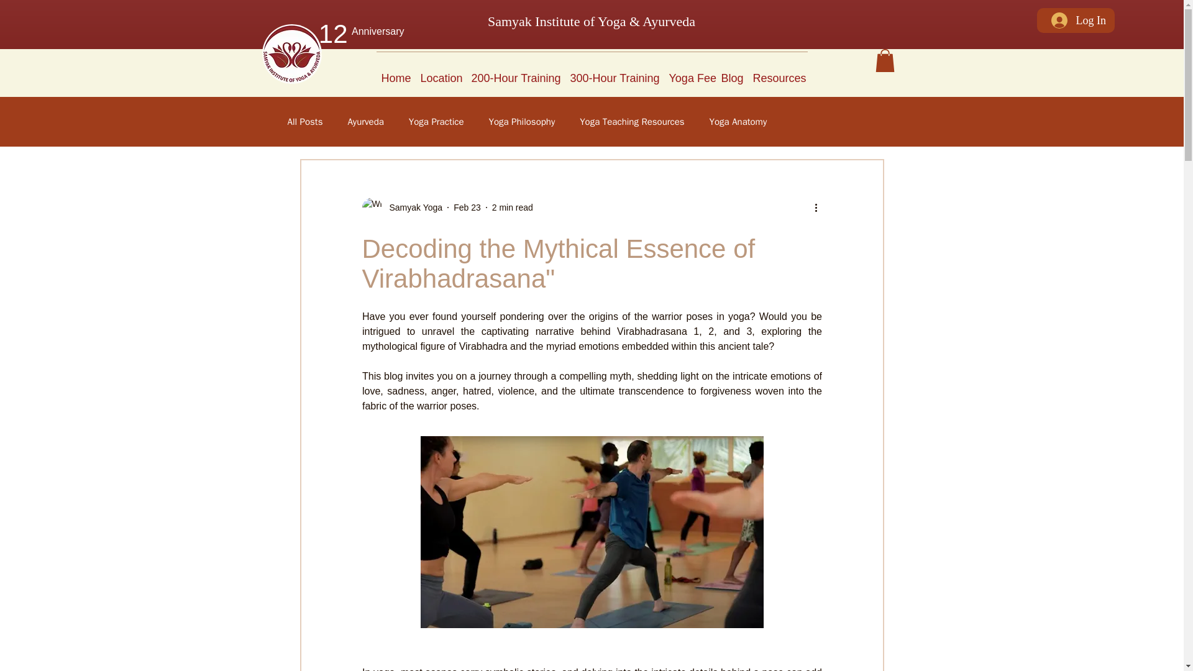 This screenshot has height=671, width=1193. I want to click on Yoga Philosophy, so click(522, 122).